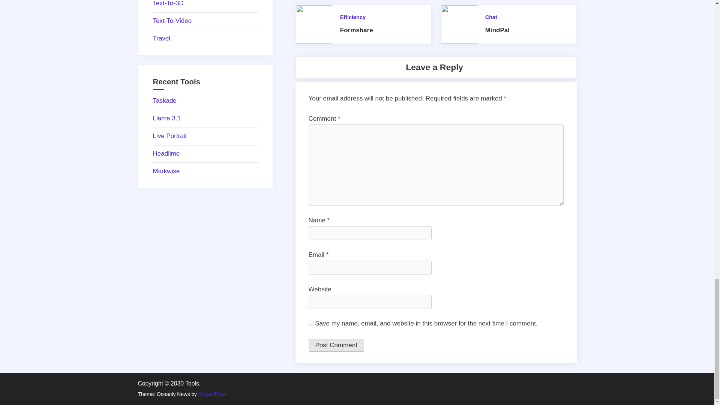 The image size is (720, 405). What do you see at coordinates (491, 17) in the screenshot?
I see `Chat` at bounding box center [491, 17].